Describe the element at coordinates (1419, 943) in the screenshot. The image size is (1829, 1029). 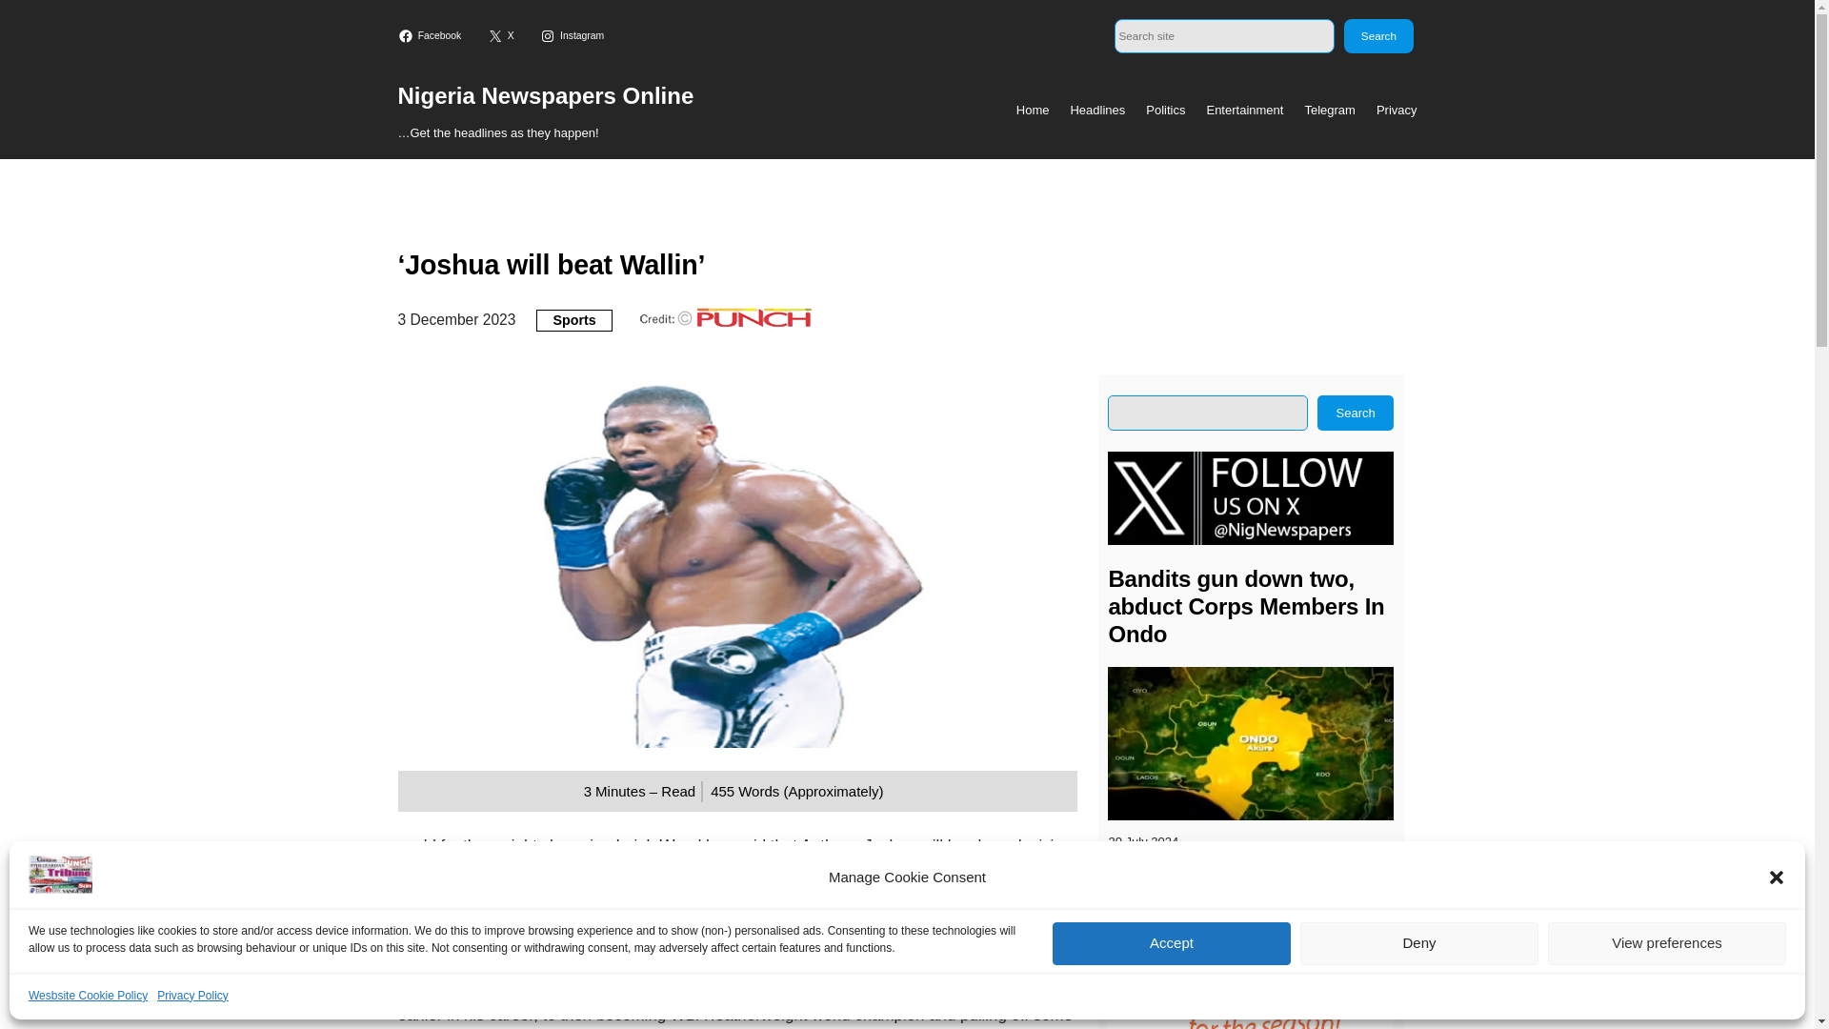
I see `Deny` at that location.